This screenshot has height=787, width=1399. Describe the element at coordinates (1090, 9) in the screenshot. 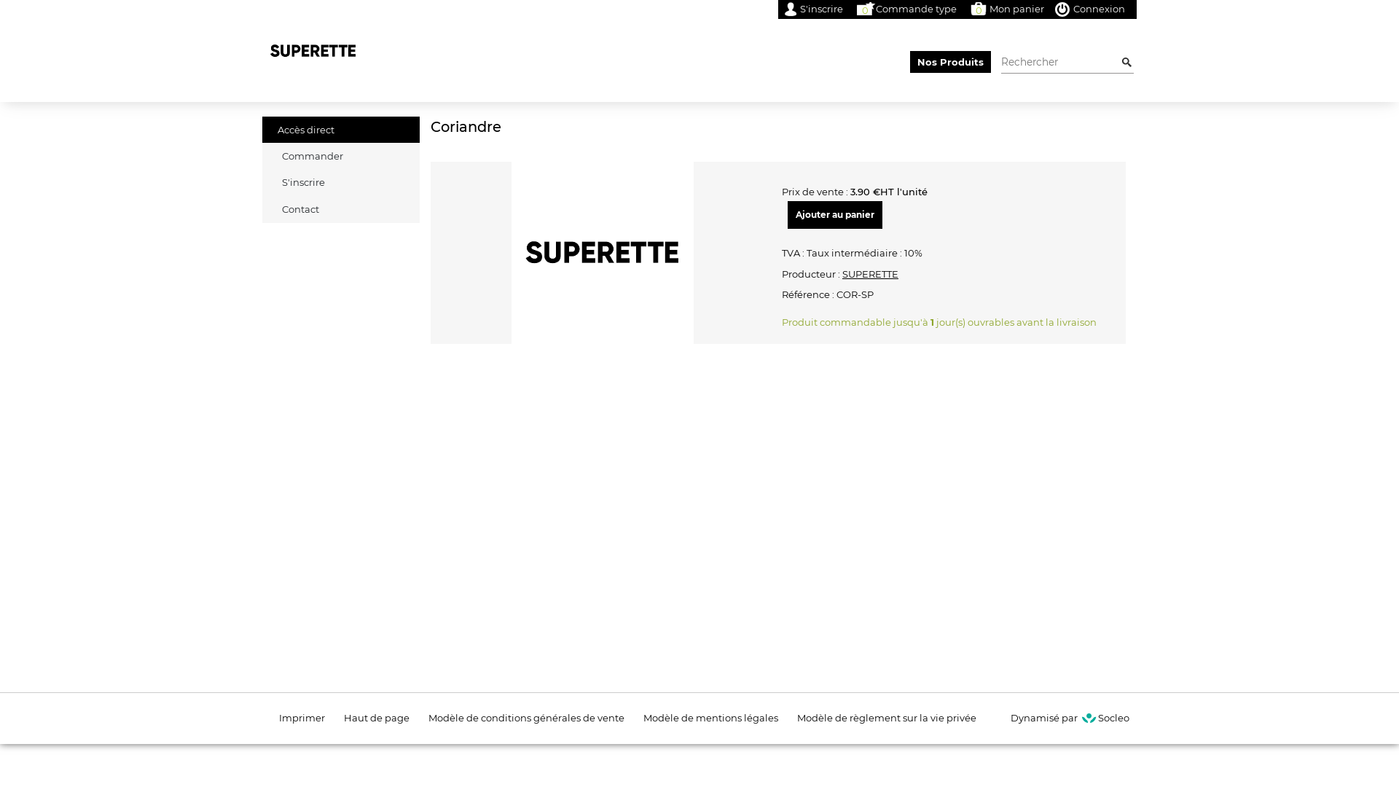

I see `Connexion` at that location.